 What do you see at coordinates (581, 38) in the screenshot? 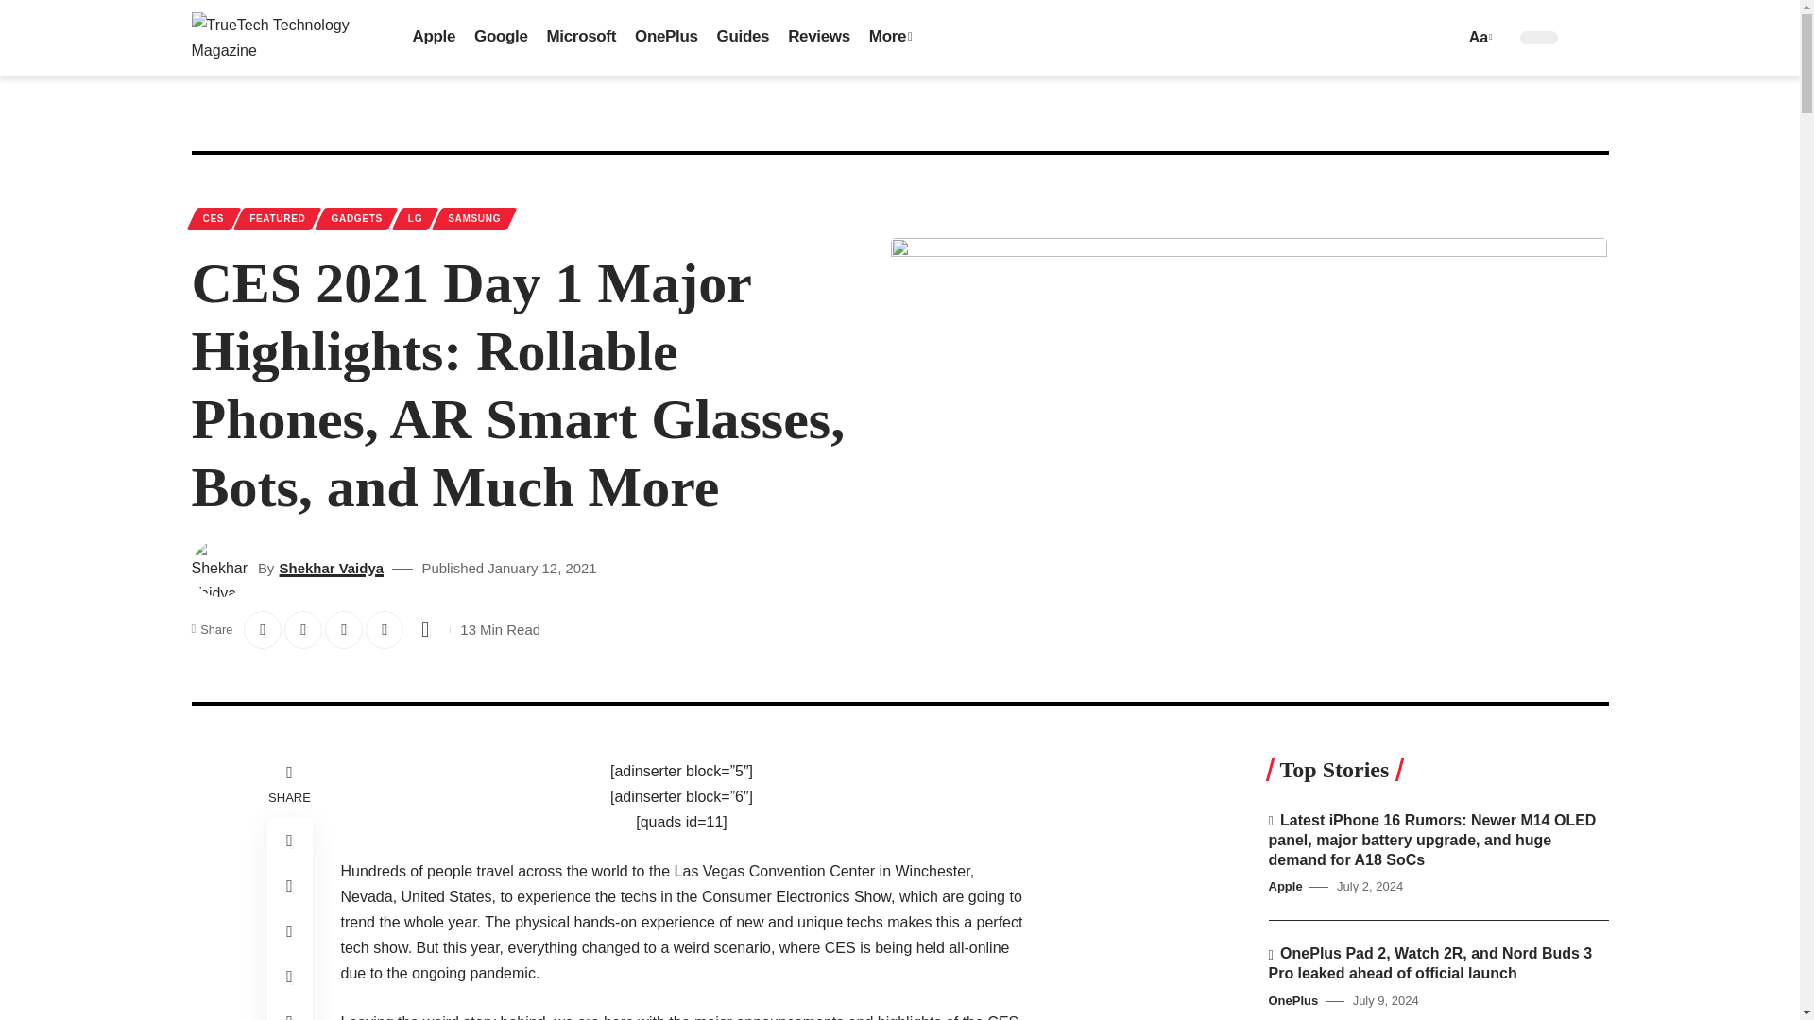
I see `Microsoft` at bounding box center [581, 38].